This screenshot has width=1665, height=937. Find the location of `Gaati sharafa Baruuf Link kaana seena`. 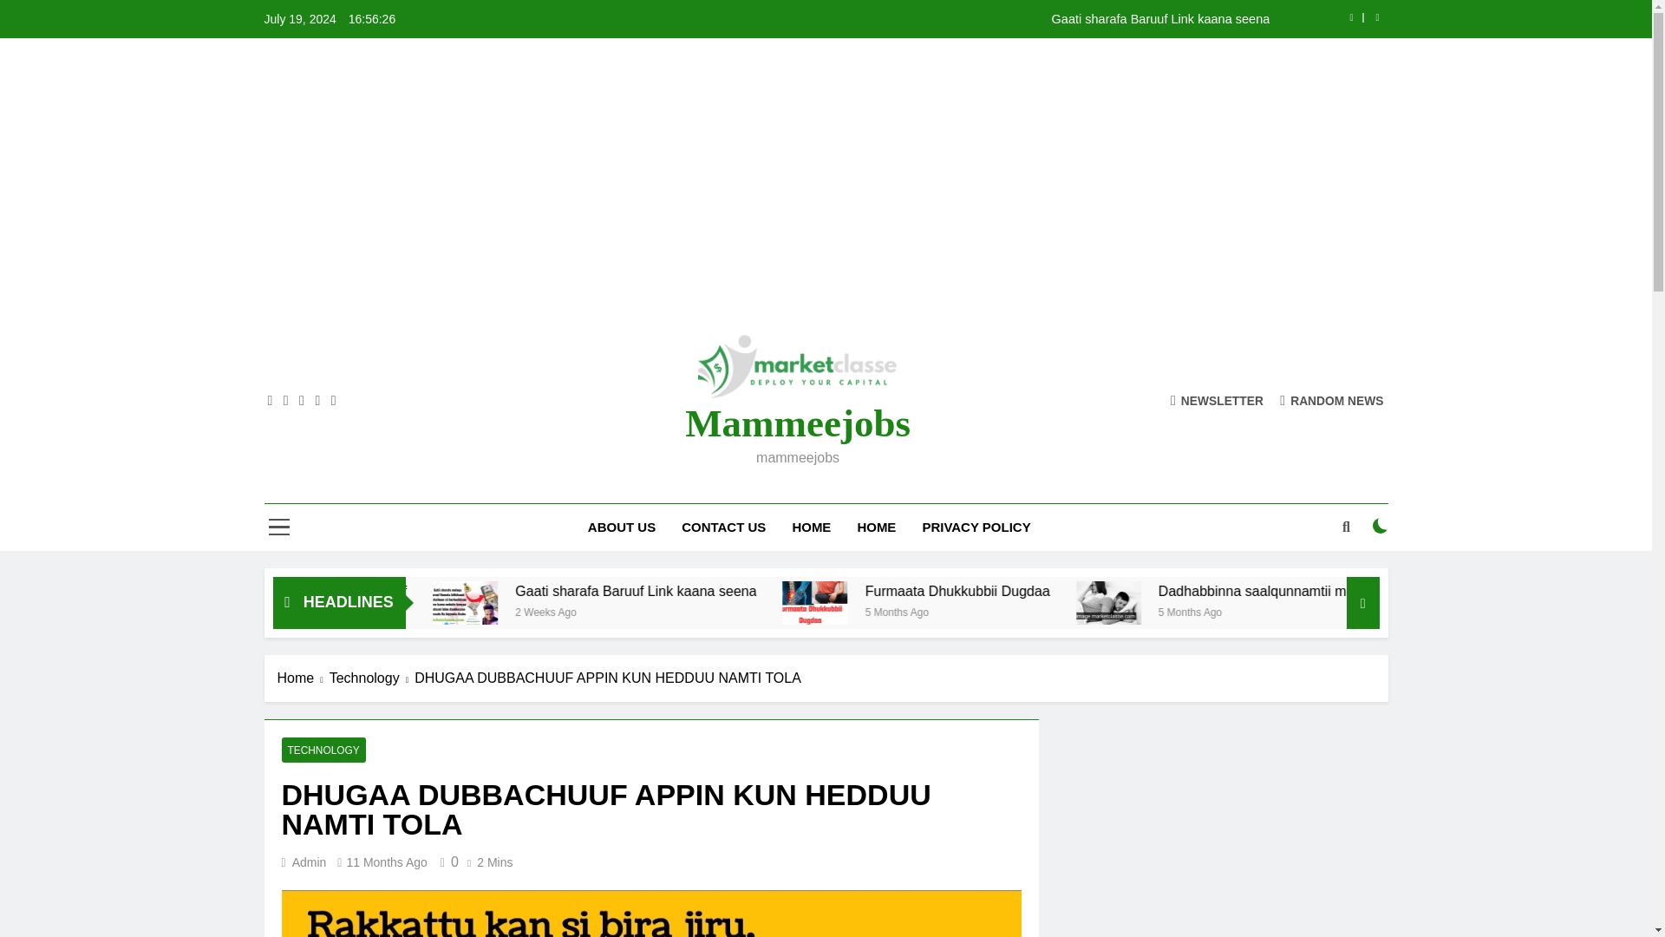

Gaati sharafa Baruuf Link kaana seena is located at coordinates (935, 19).